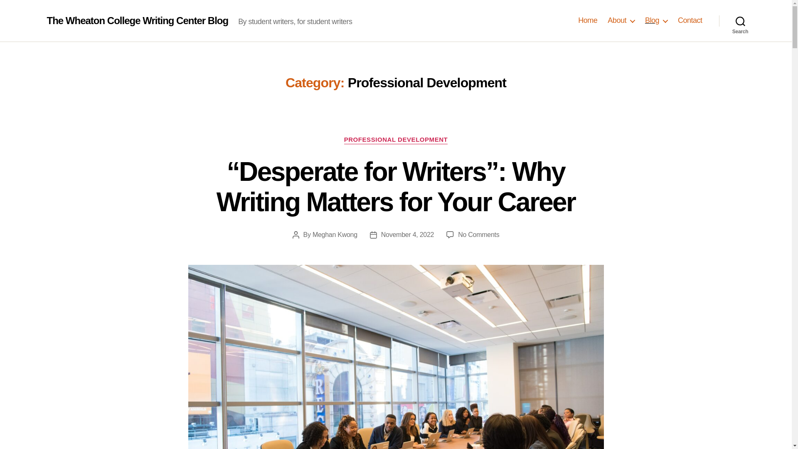  I want to click on About, so click(621, 20).